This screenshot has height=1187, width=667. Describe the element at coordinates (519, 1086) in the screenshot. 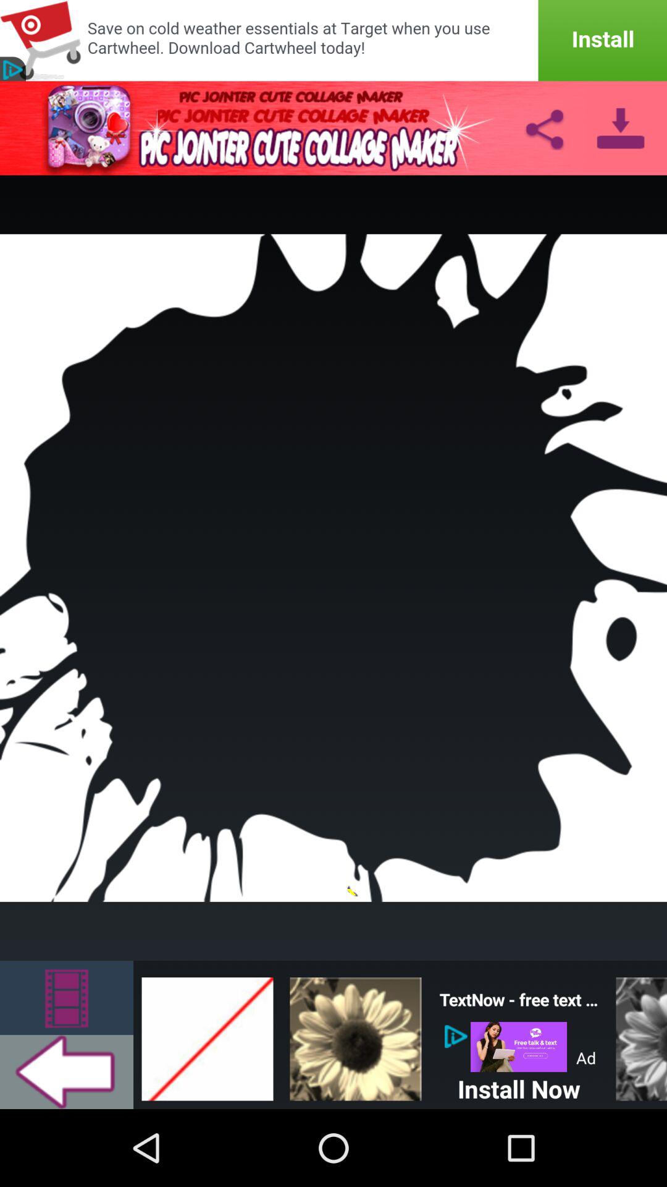

I see `launch the install now item` at that location.